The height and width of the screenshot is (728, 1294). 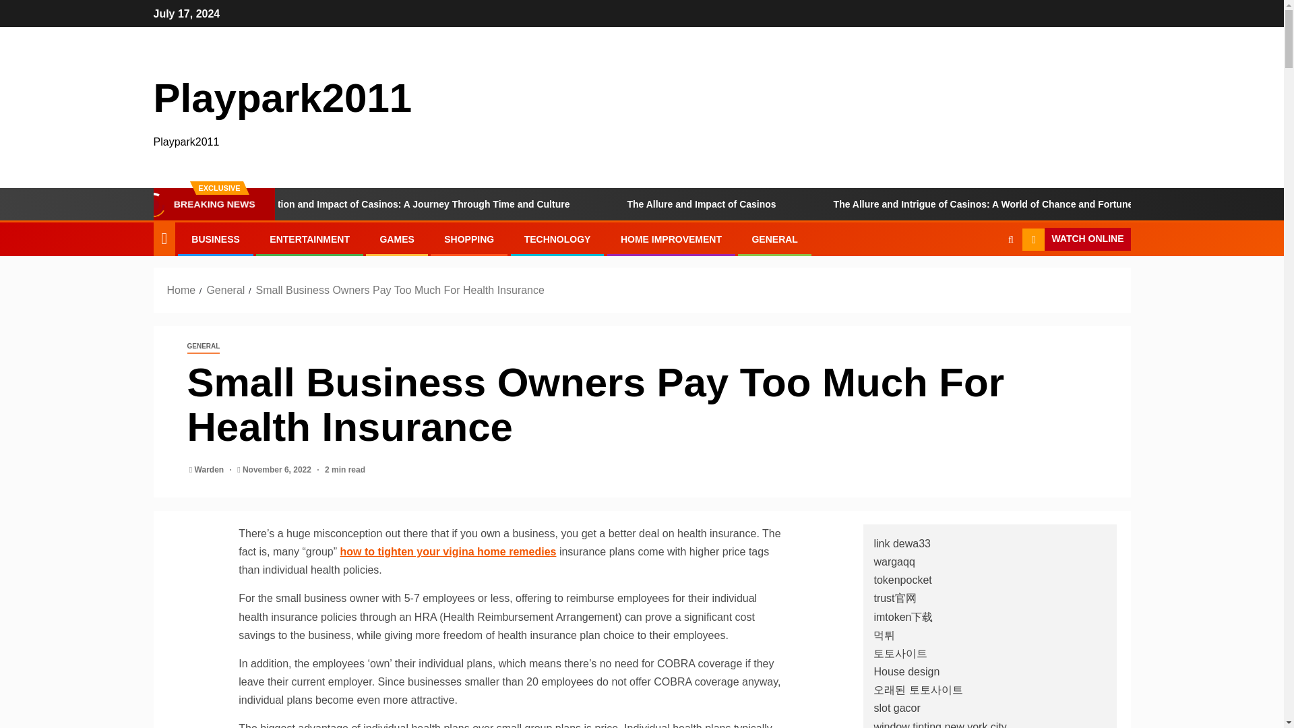 I want to click on Playpark2011, so click(x=283, y=98).